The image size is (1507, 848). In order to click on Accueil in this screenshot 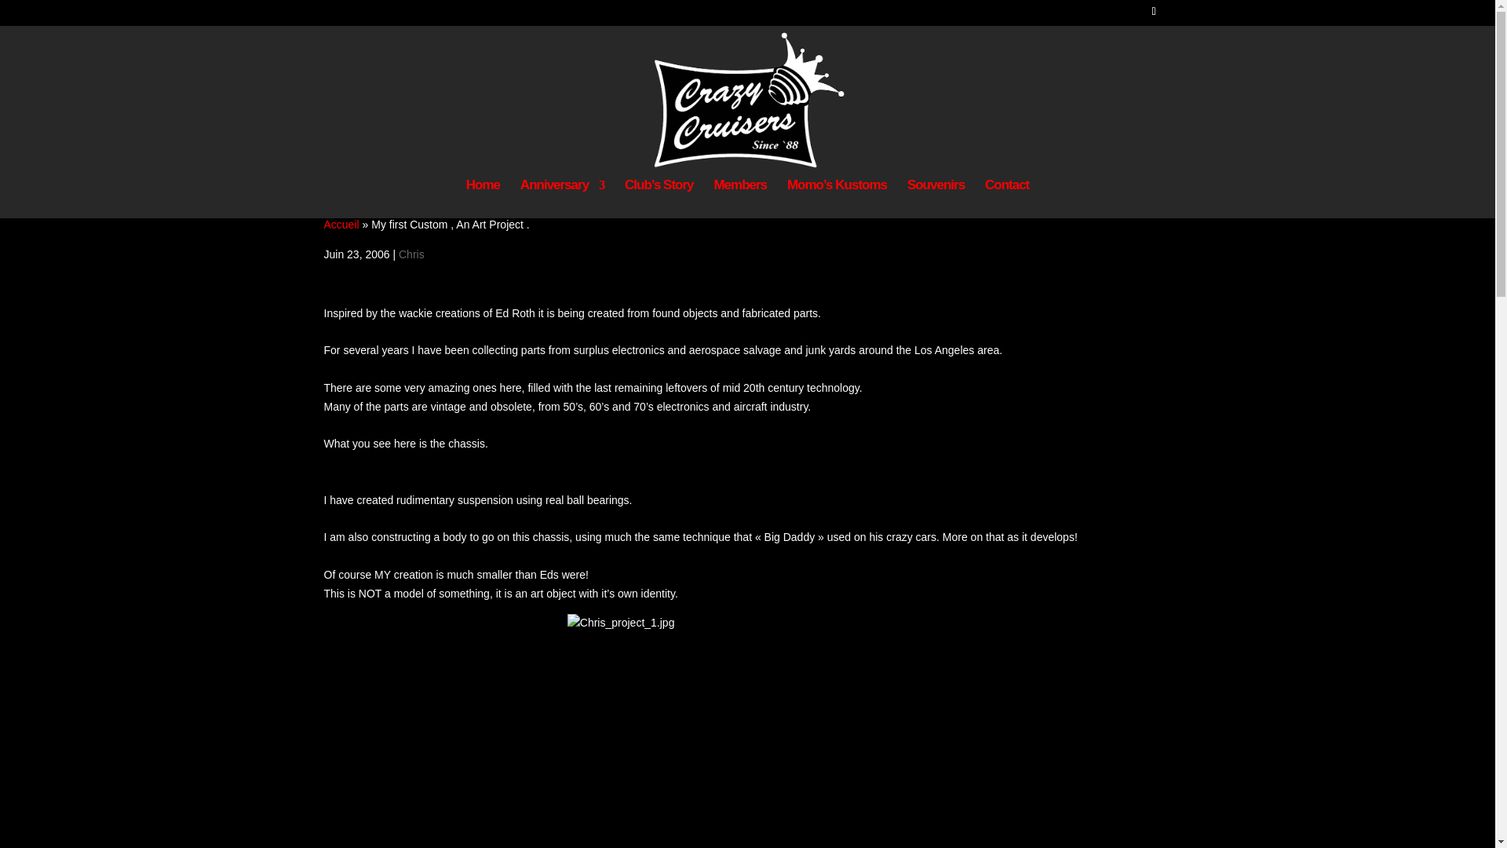, I will do `click(341, 224)`.